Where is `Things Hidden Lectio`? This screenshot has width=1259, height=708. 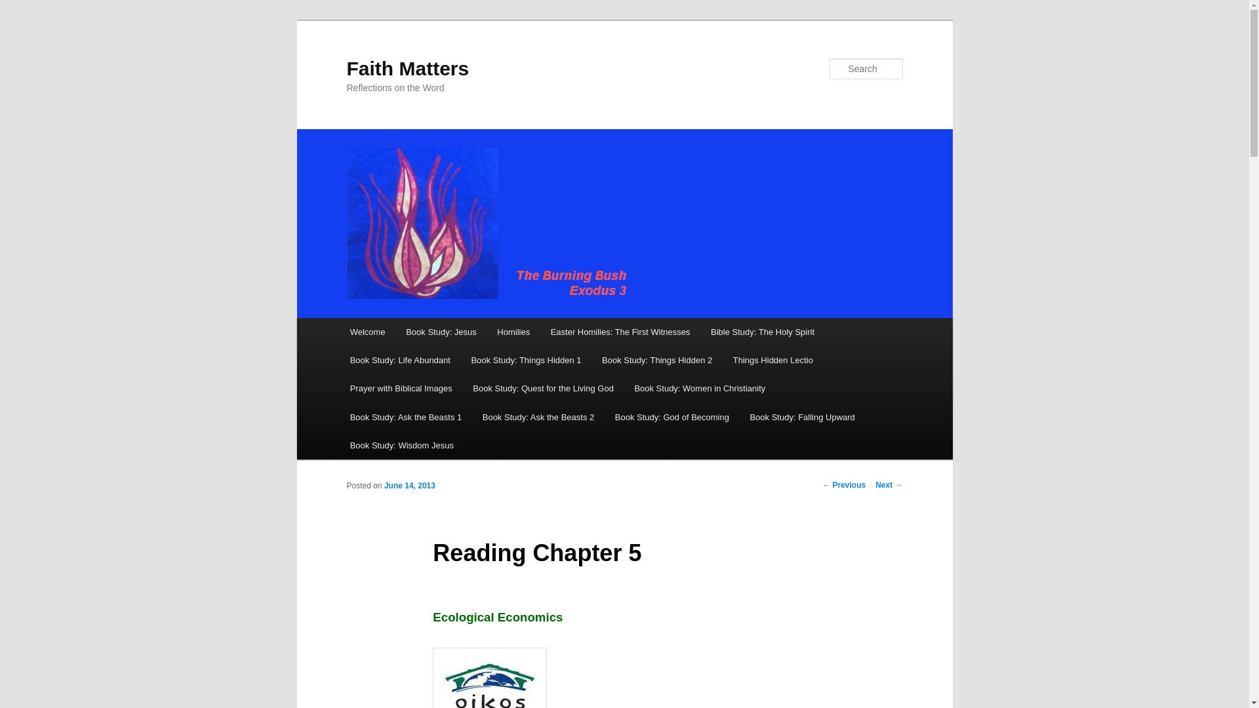
Things Hidden Lectio is located at coordinates (772, 361).